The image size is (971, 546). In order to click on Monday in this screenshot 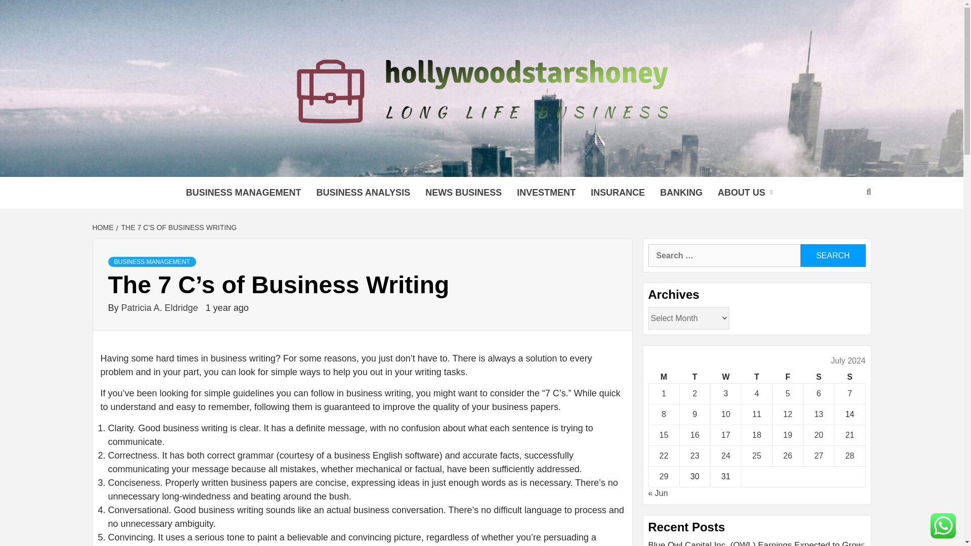, I will do `click(664, 377)`.